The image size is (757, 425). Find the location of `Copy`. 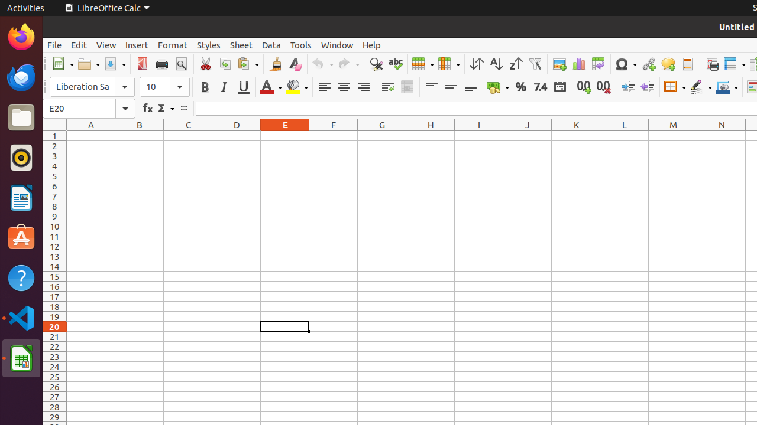

Copy is located at coordinates (225, 64).